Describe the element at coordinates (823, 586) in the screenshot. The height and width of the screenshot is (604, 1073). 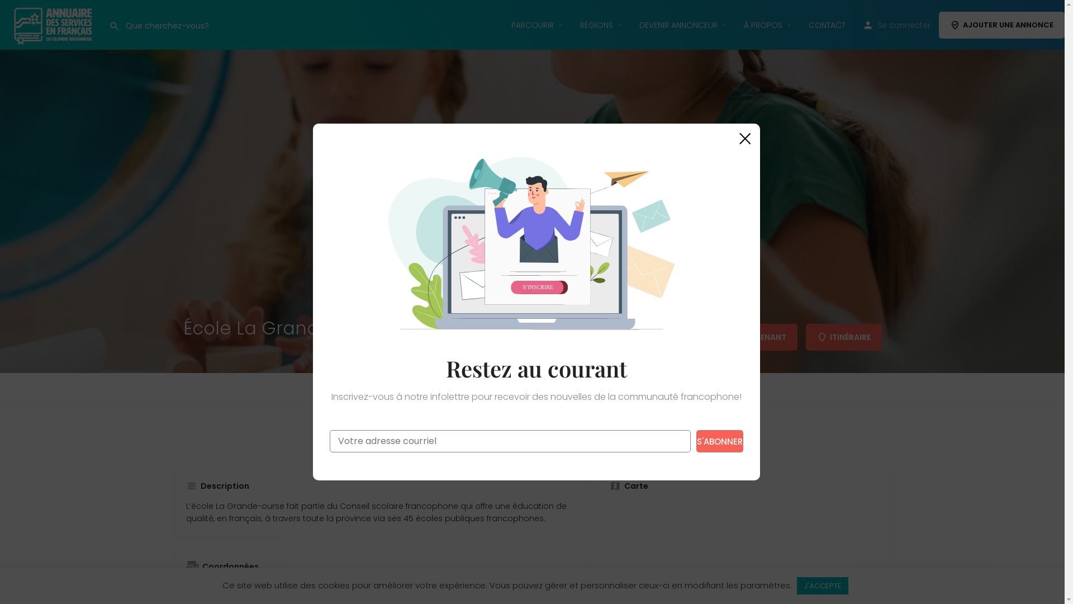
I see `J'ACCEPTE` at that location.